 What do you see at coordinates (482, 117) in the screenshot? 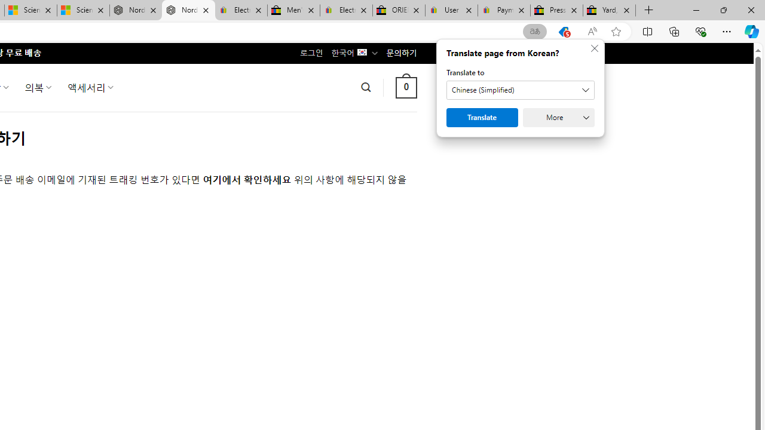
I see `Translate` at bounding box center [482, 117].